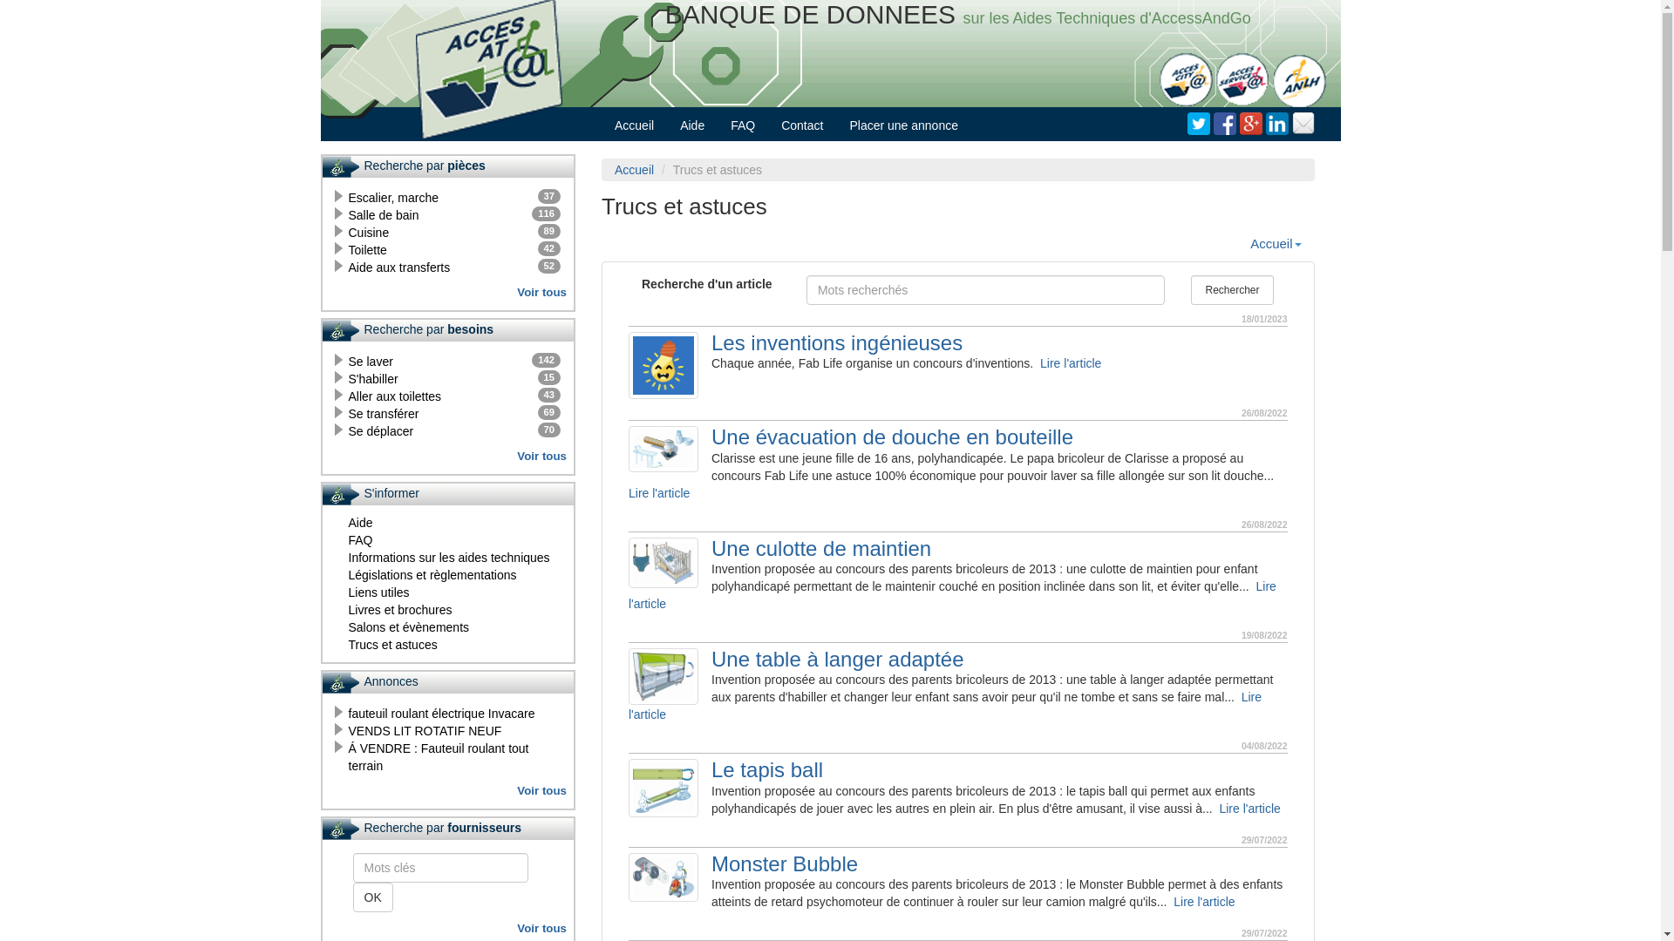 The height and width of the screenshot is (941, 1674). I want to click on Lire l'article, so click(952, 595).